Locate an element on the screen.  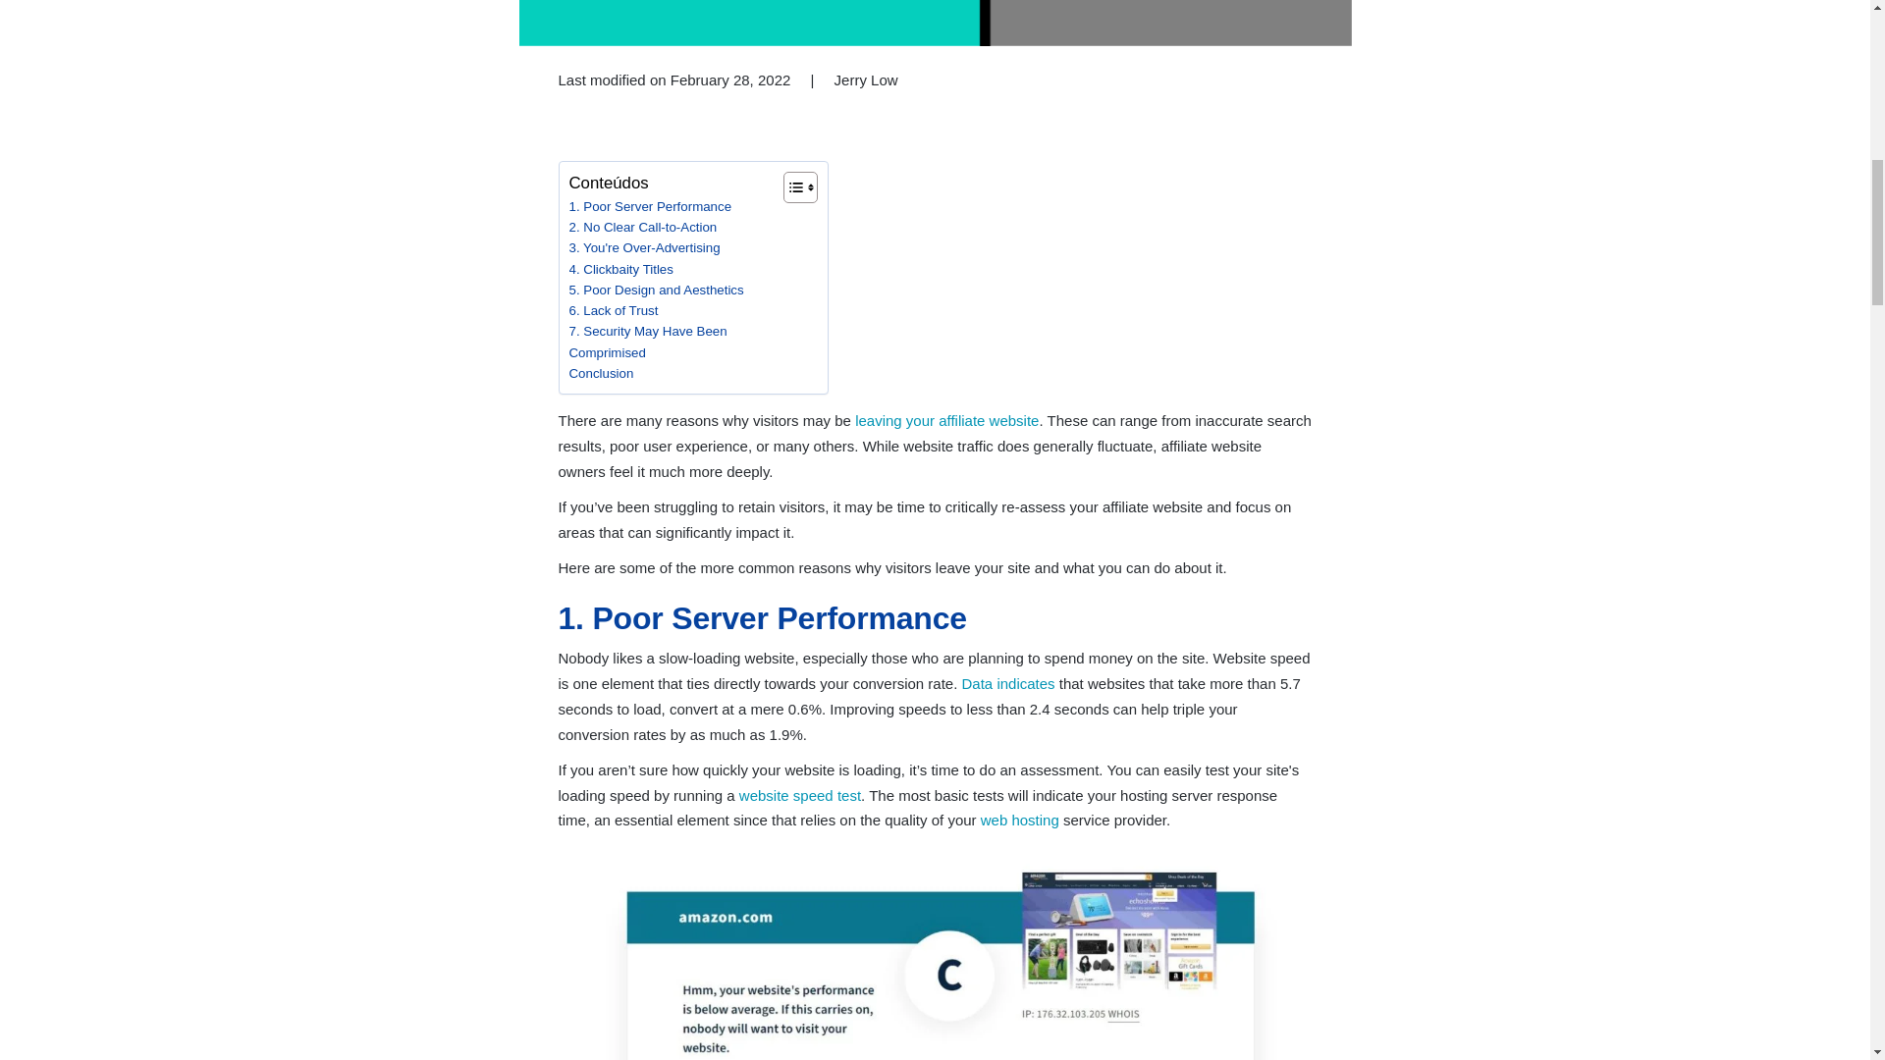
6. Lack of Trust is located at coordinates (613, 310).